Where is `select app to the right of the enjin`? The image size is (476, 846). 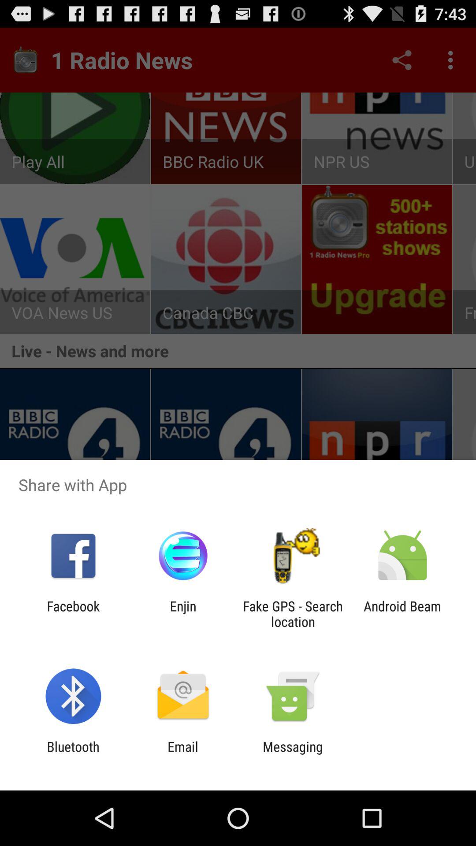
select app to the right of the enjin is located at coordinates (293, 614).